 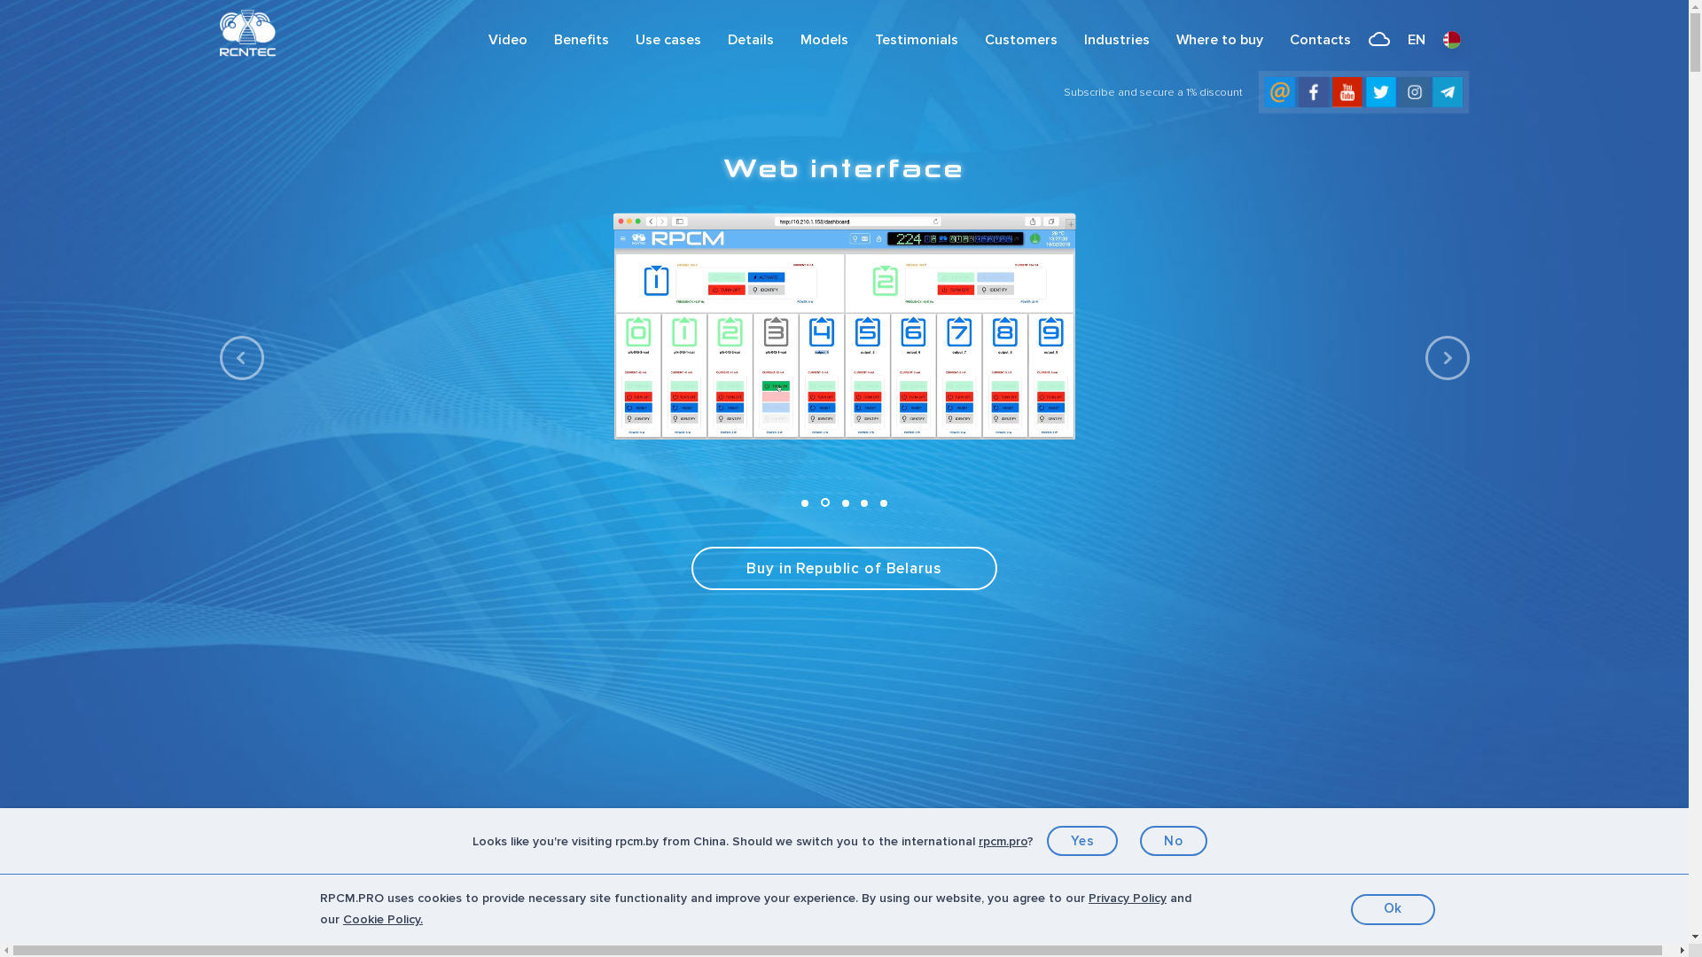 I want to click on Use cases, so click(x=668, y=40).